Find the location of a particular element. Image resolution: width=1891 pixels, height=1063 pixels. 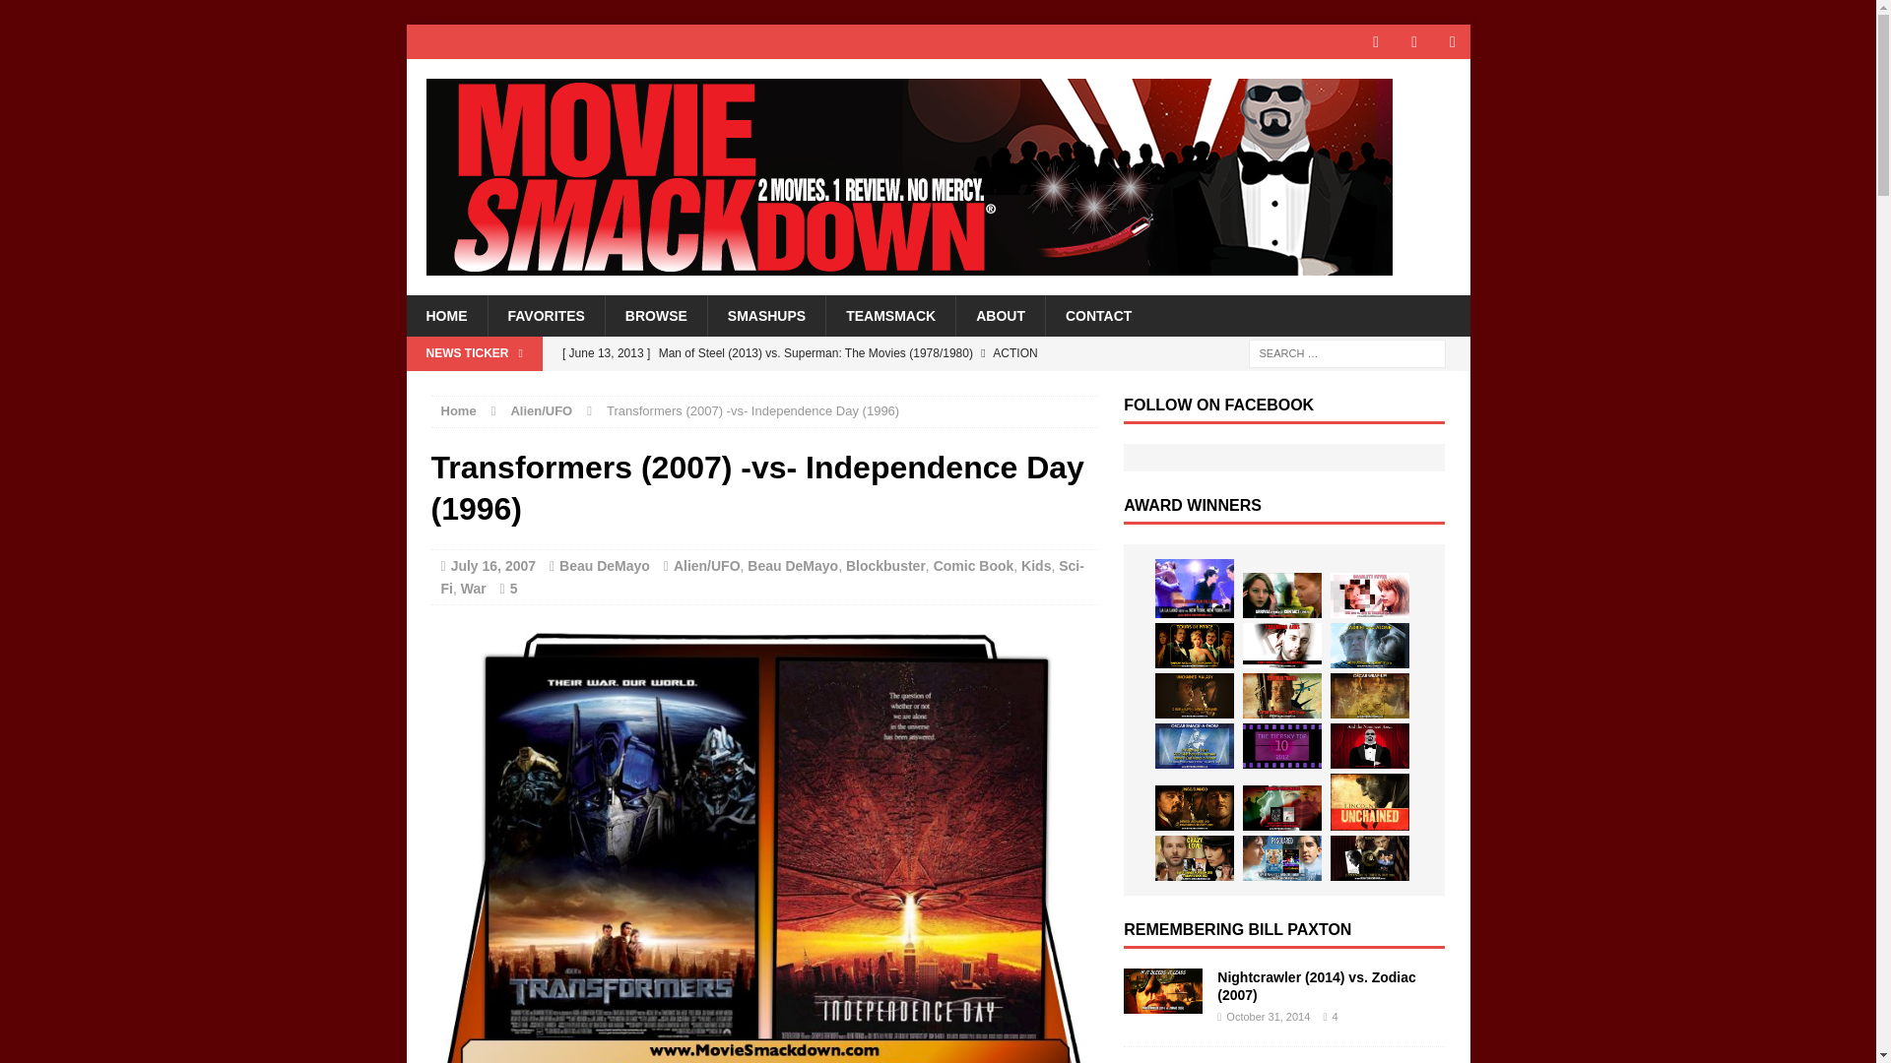

FAVORITES is located at coordinates (544, 316).